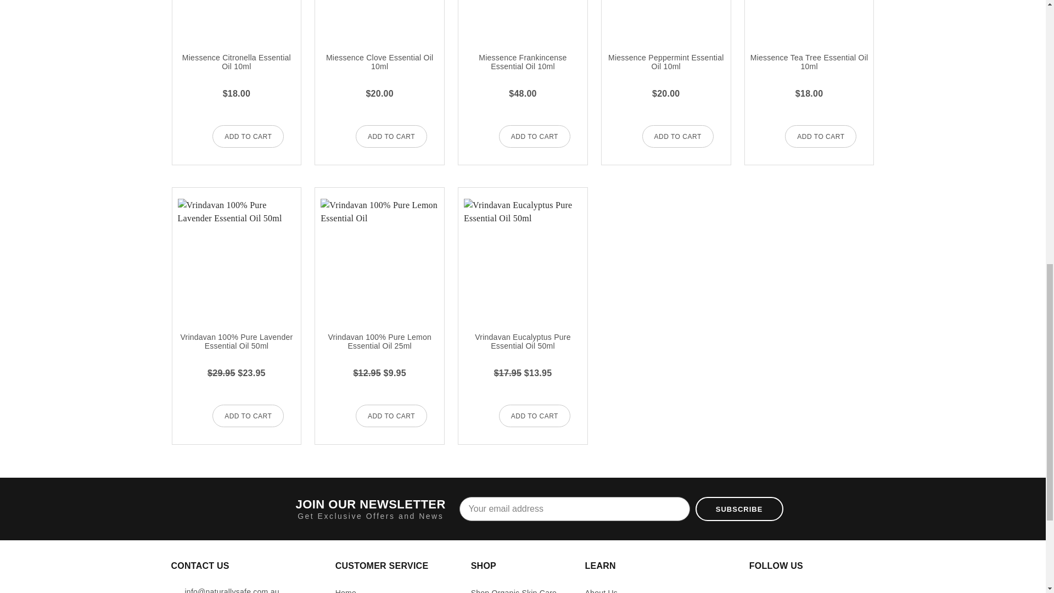 Image resolution: width=1054 pixels, height=593 pixels. I want to click on Miessence Frankincense Essential Oil 10ml, so click(523, 18).